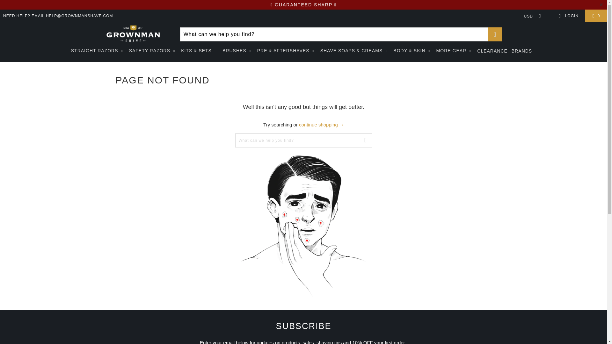 This screenshot has width=612, height=344. I want to click on Grown Man Shave, so click(133, 34).